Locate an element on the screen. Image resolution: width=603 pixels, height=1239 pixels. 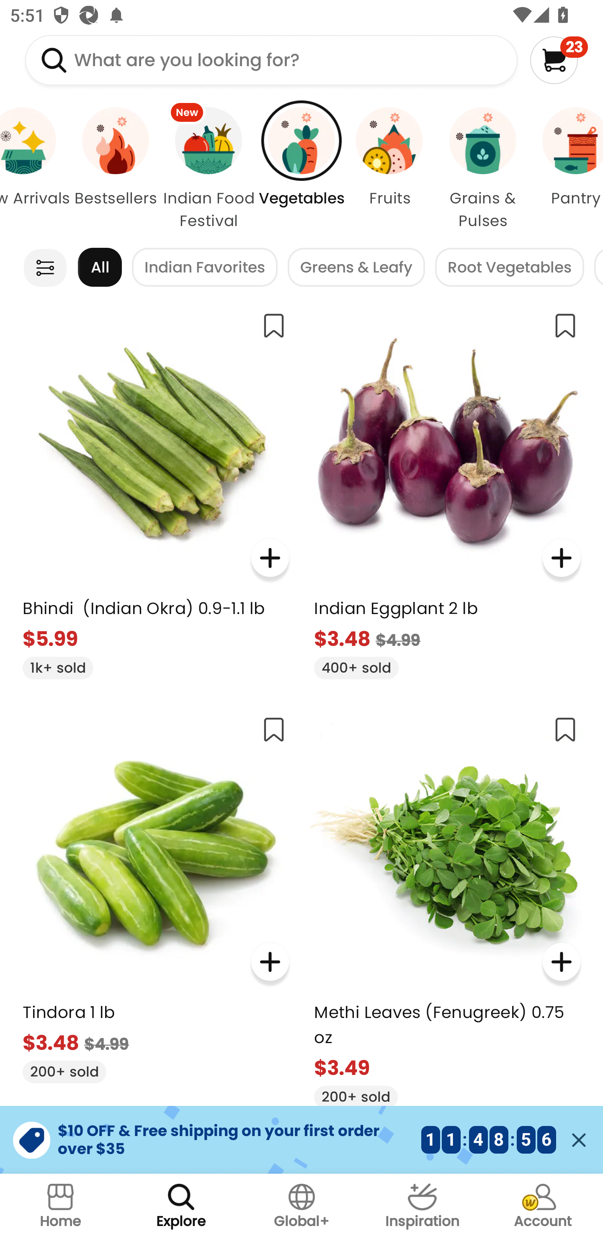
Explore is located at coordinates (181, 1206).